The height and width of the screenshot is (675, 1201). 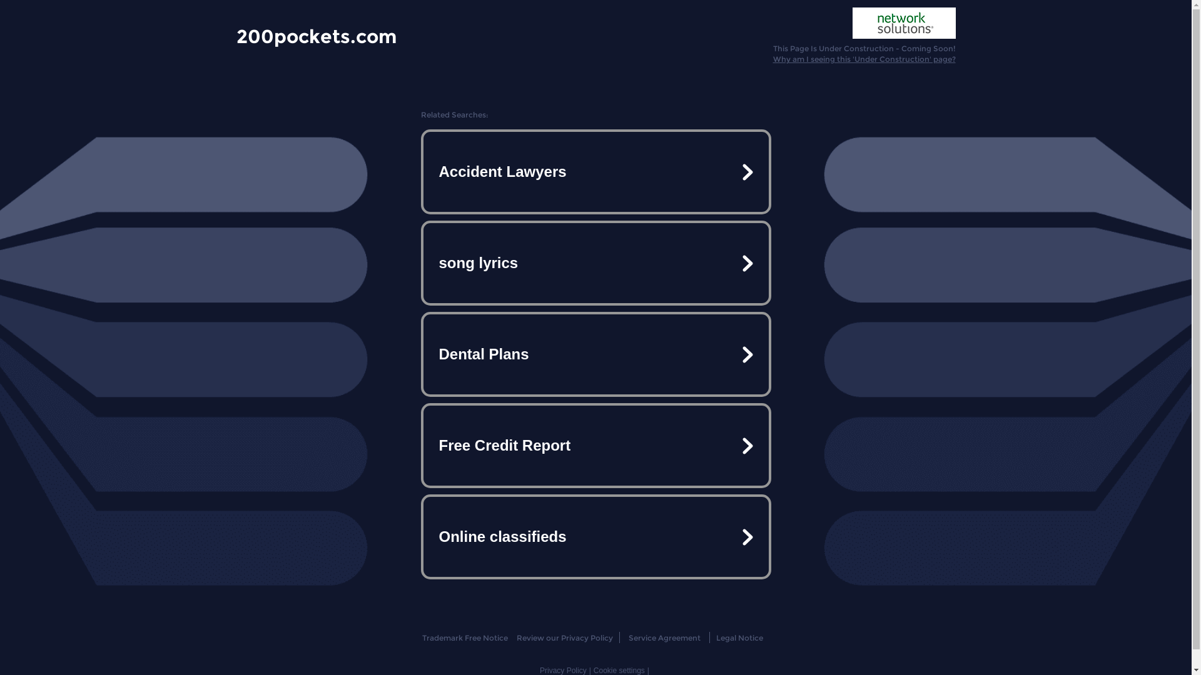 What do you see at coordinates (595, 172) in the screenshot?
I see `Accident Lawyers` at bounding box center [595, 172].